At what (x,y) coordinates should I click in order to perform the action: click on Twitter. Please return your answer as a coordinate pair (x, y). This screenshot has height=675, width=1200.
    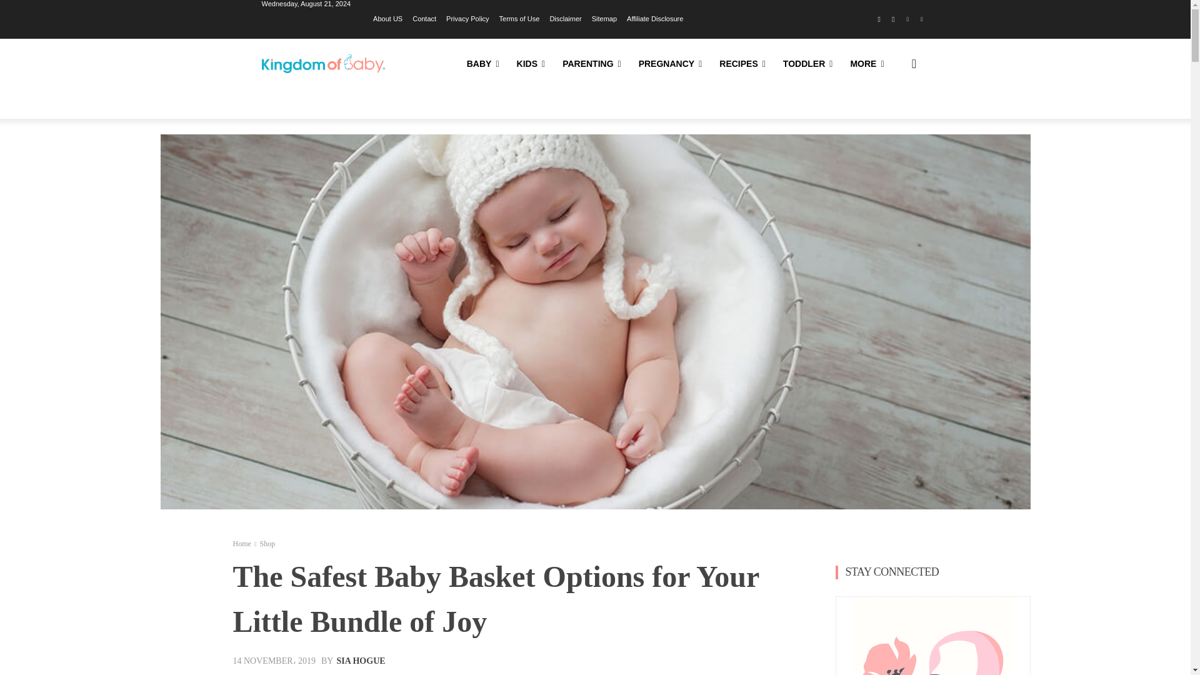
    Looking at the image, I should click on (921, 20).